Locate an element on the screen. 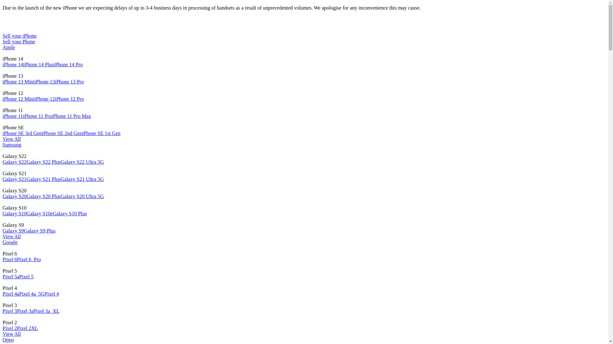 The height and width of the screenshot is (344, 613). Oppo is located at coordinates (8, 340).